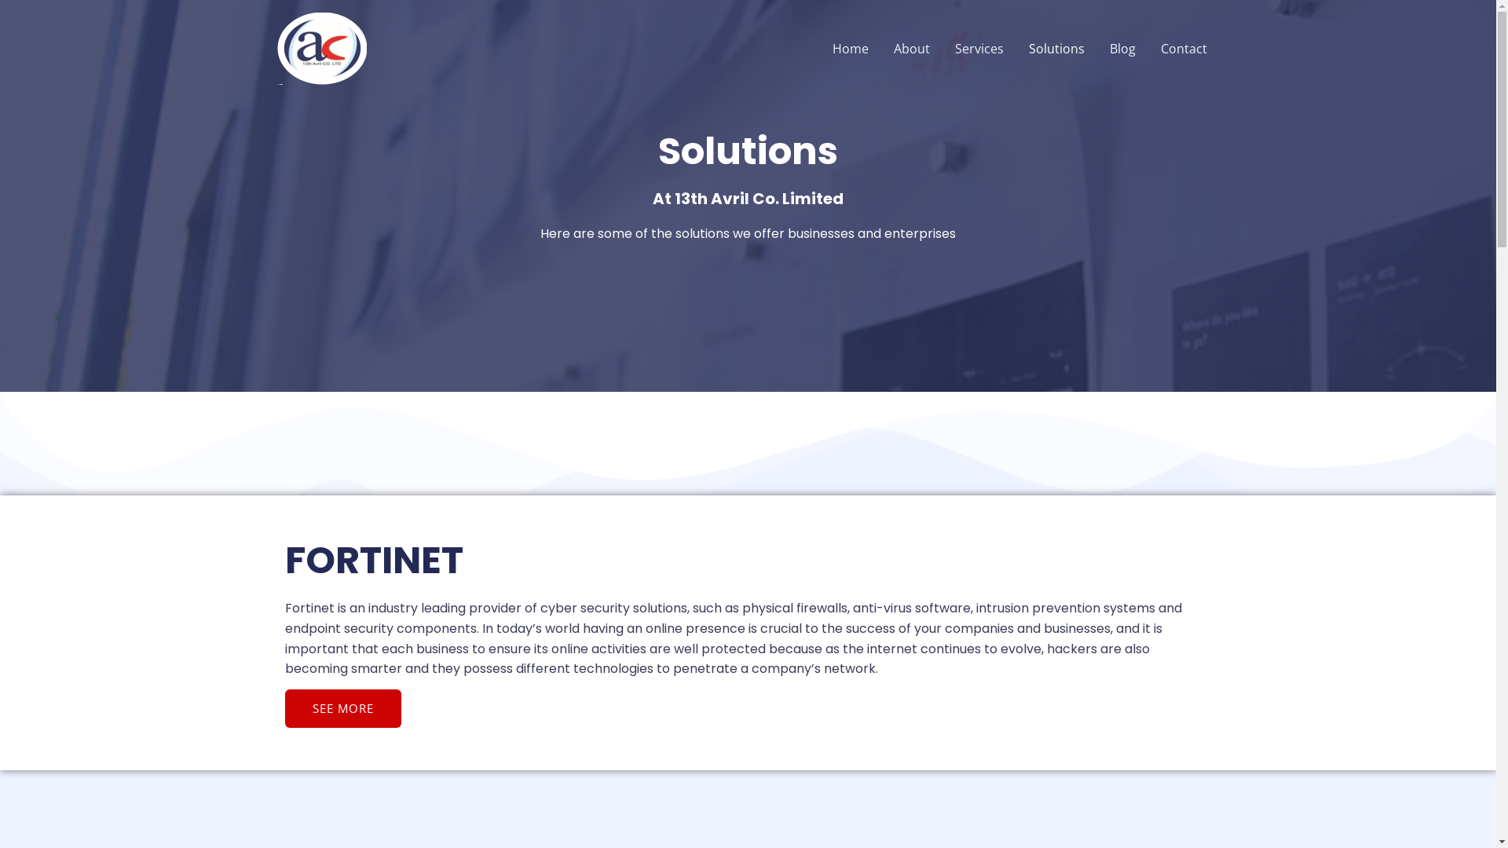  Describe the element at coordinates (1184, 49) in the screenshot. I see `Contact` at that location.